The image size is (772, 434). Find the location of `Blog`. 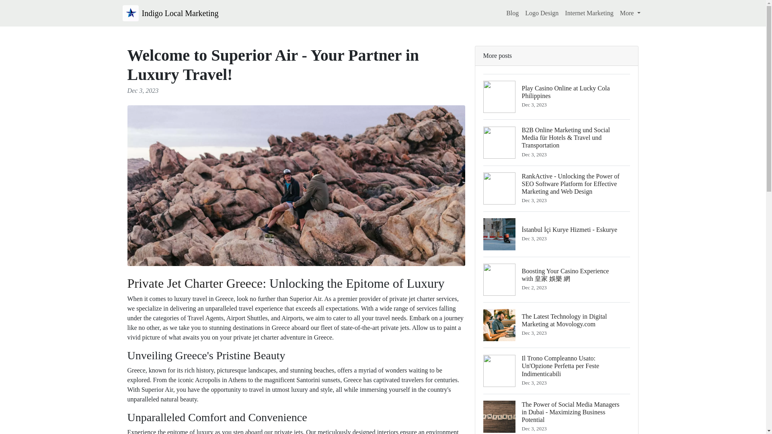

Blog is located at coordinates (556, 96).